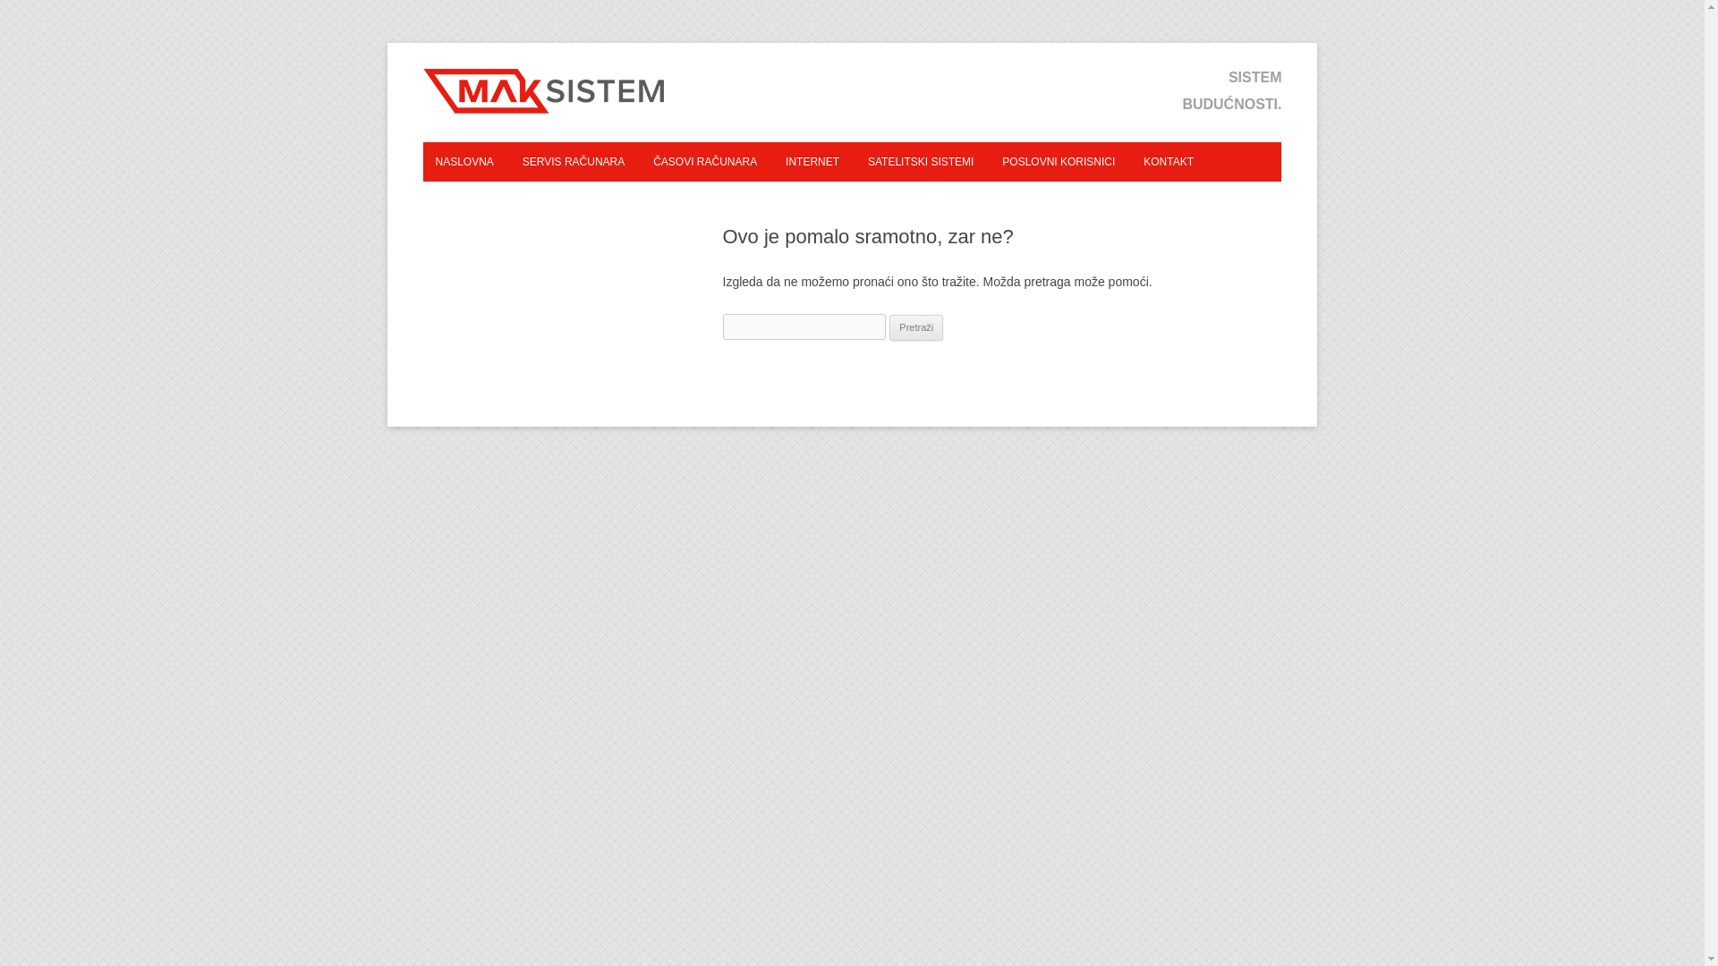  I want to click on MS WINDOWS, so click(730, 200).